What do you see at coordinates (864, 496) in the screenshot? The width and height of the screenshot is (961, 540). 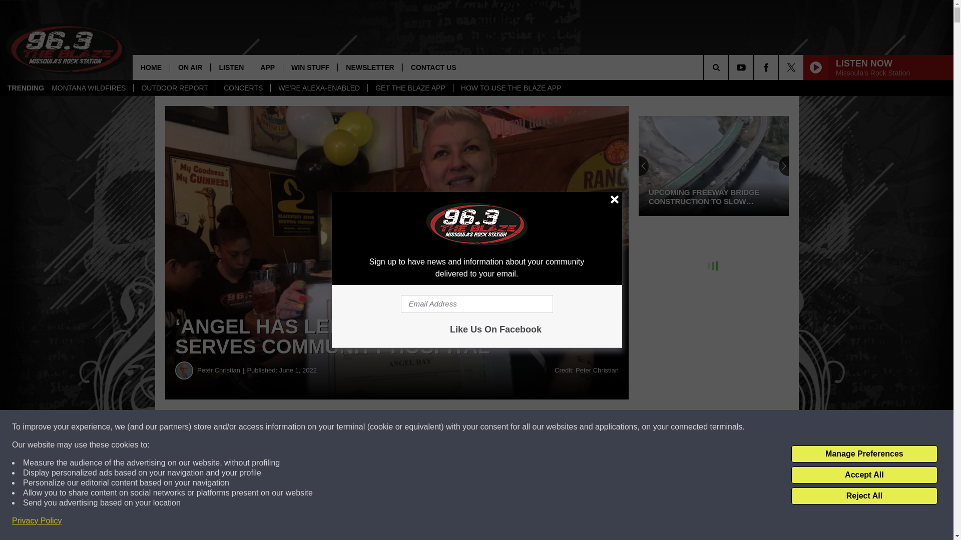 I see `Reject All` at bounding box center [864, 496].